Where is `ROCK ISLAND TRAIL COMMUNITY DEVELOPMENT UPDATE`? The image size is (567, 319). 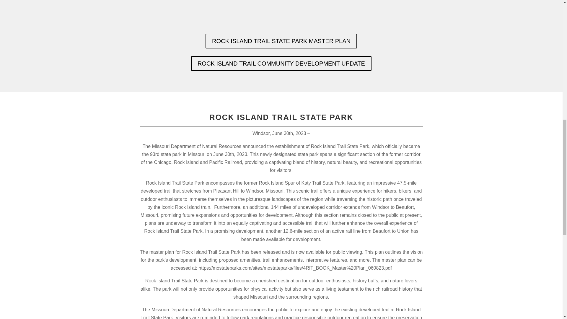 ROCK ISLAND TRAIL COMMUNITY DEVELOPMENT UPDATE is located at coordinates (281, 63).